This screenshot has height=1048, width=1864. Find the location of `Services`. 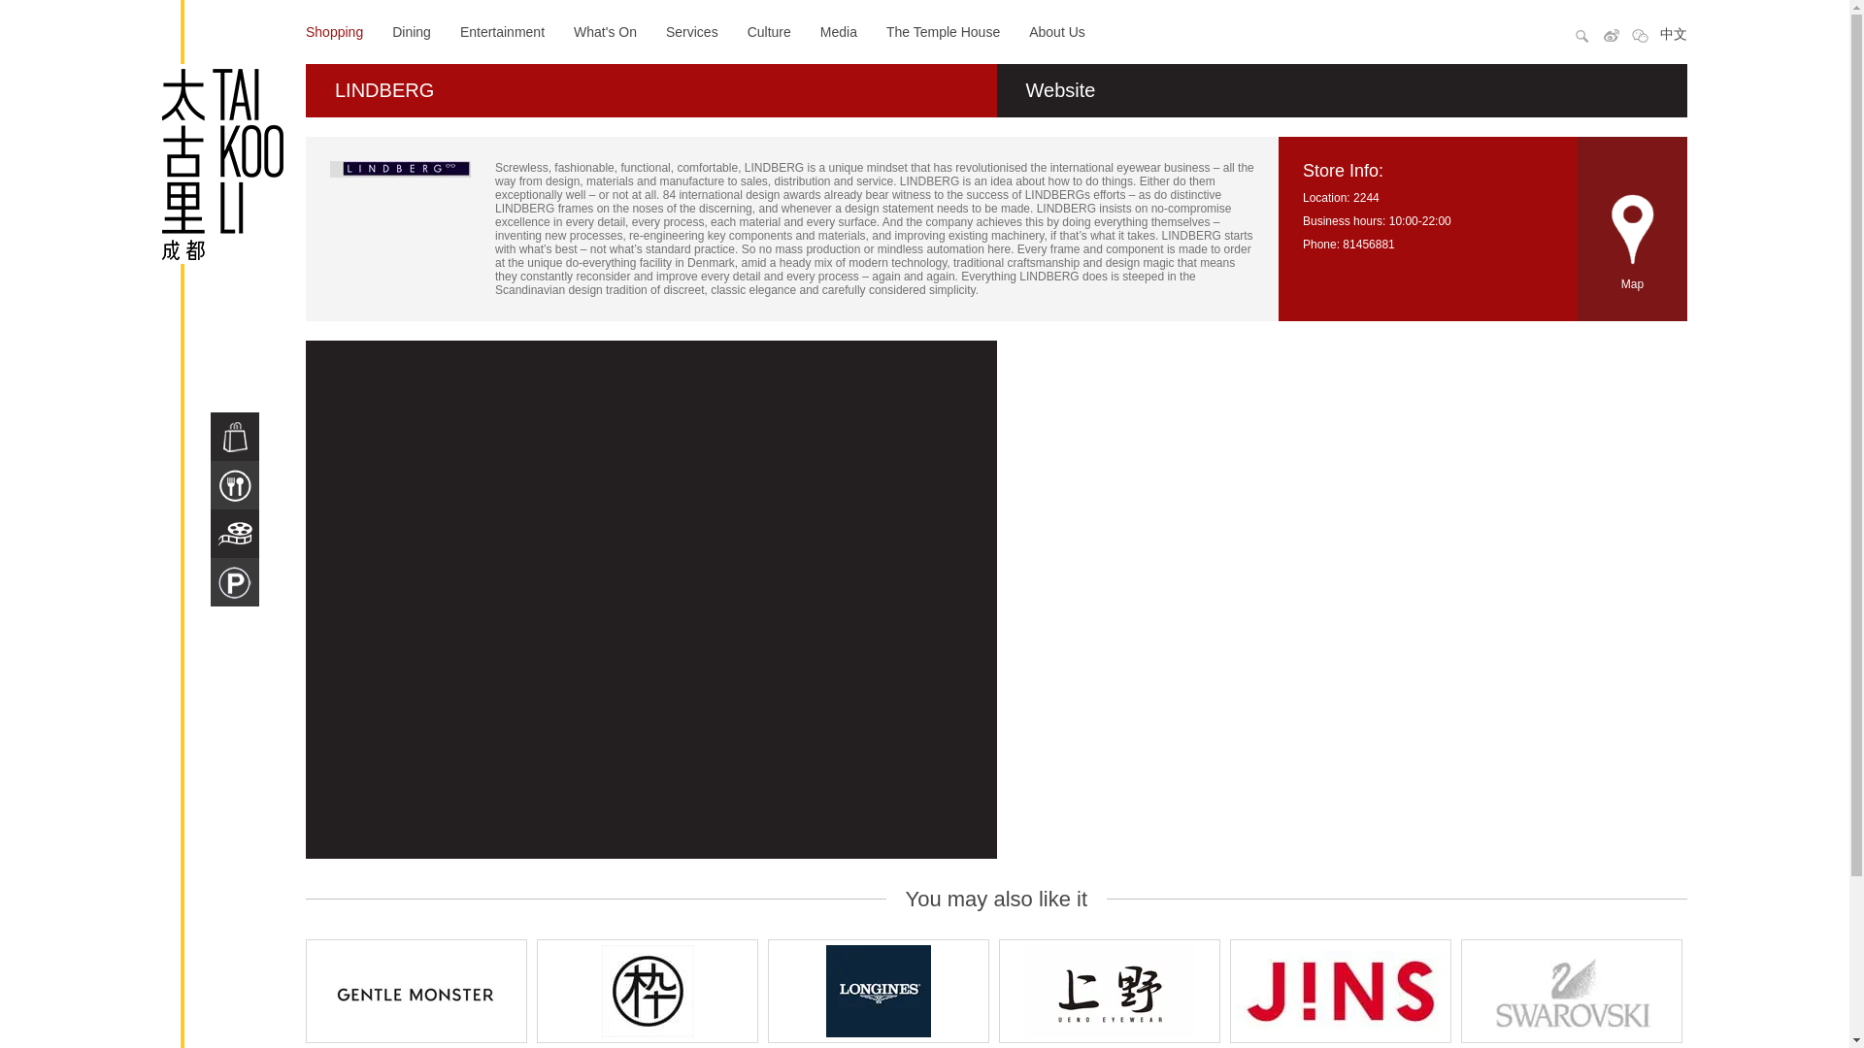

Services is located at coordinates (691, 31).